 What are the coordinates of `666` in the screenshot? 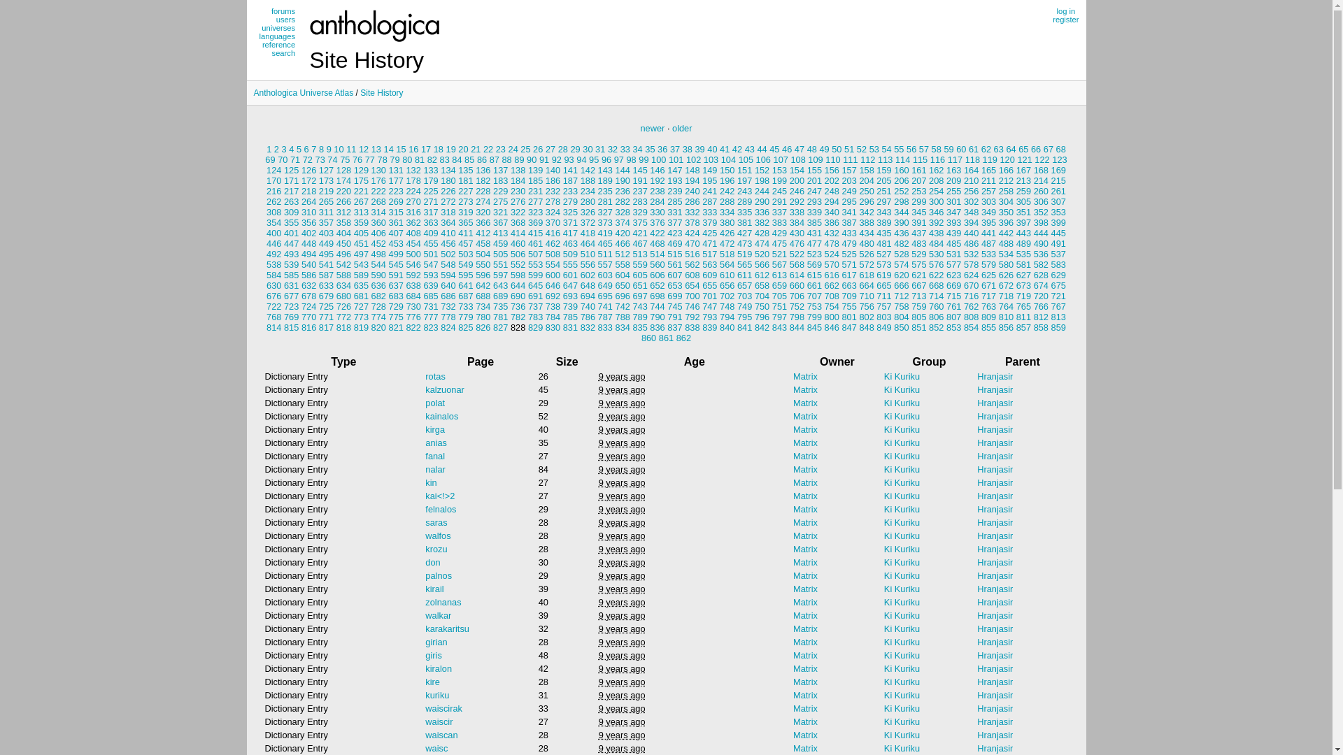 It's located at (901, 285).